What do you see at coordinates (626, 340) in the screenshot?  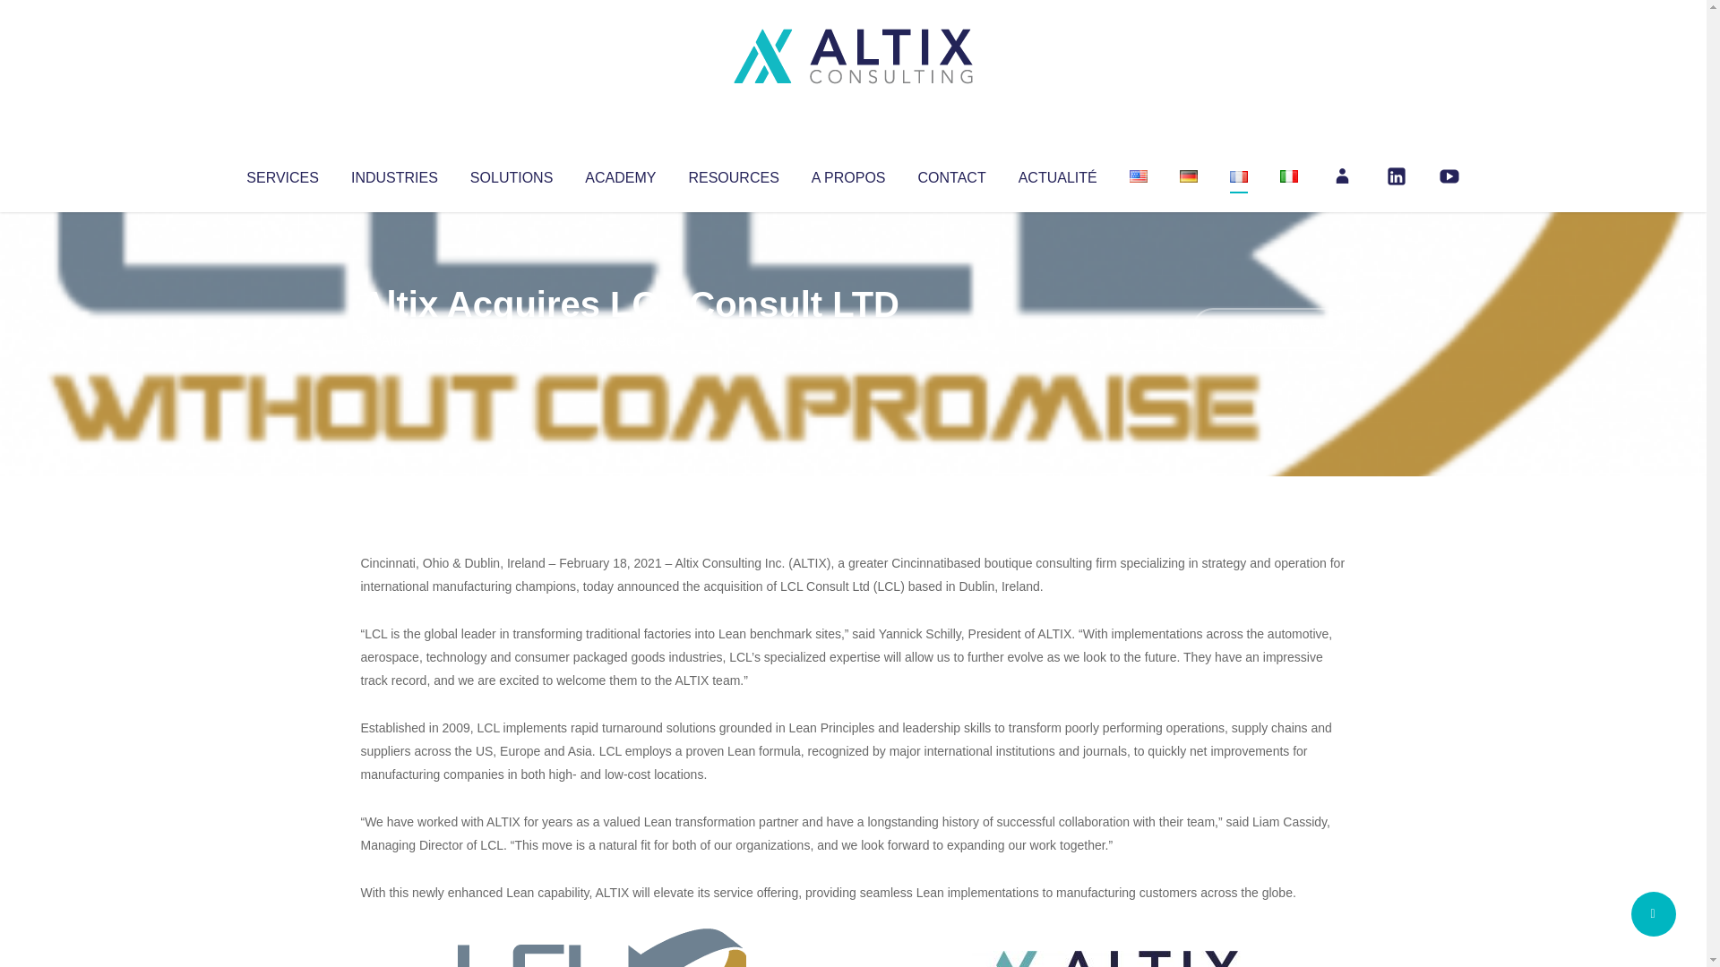 I see `Uncategorized` at bounding box center [626, 340].